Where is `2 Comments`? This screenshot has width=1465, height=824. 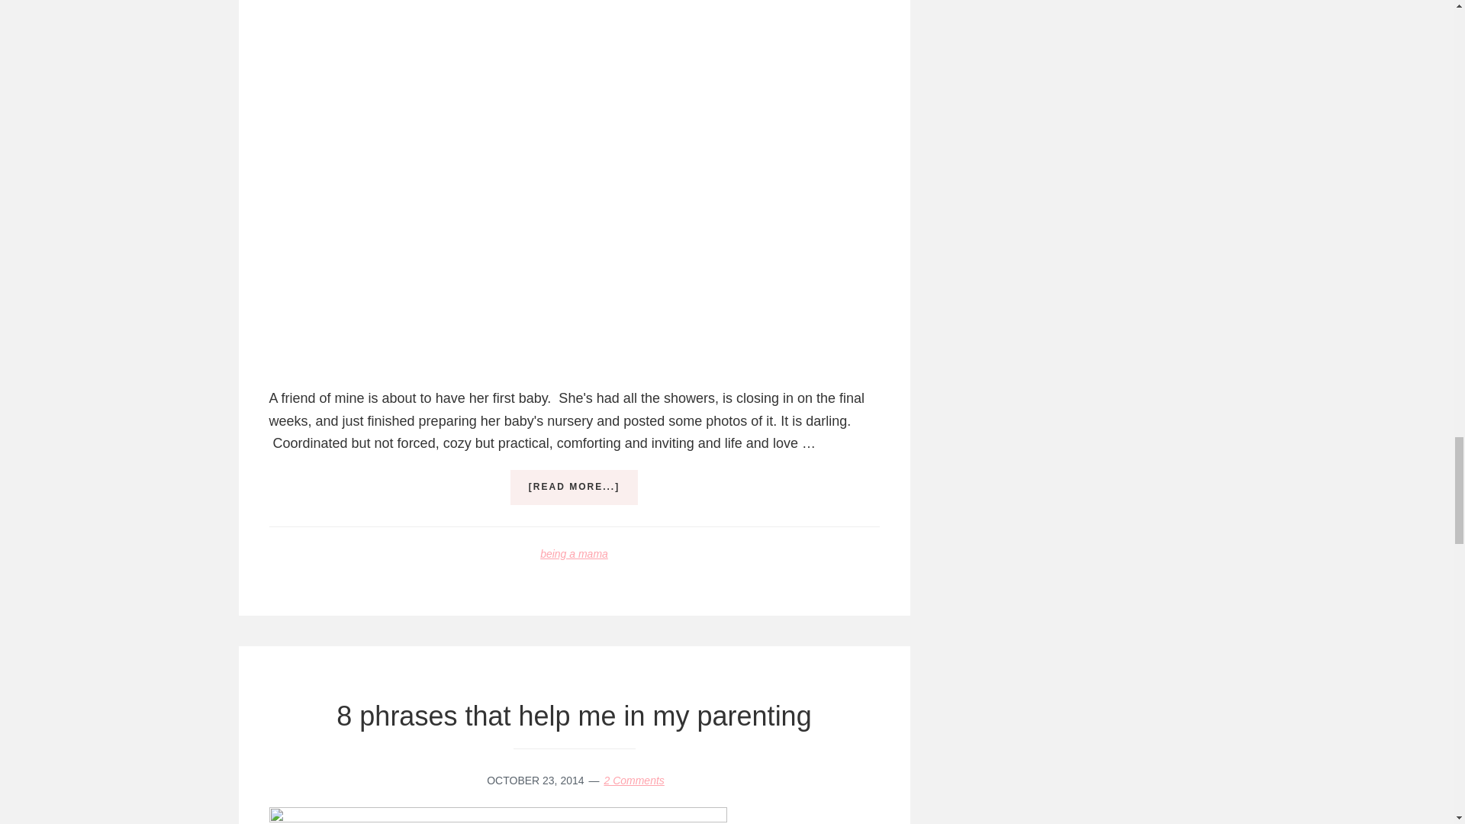 2 Comments is located at coordinates (633, 781).